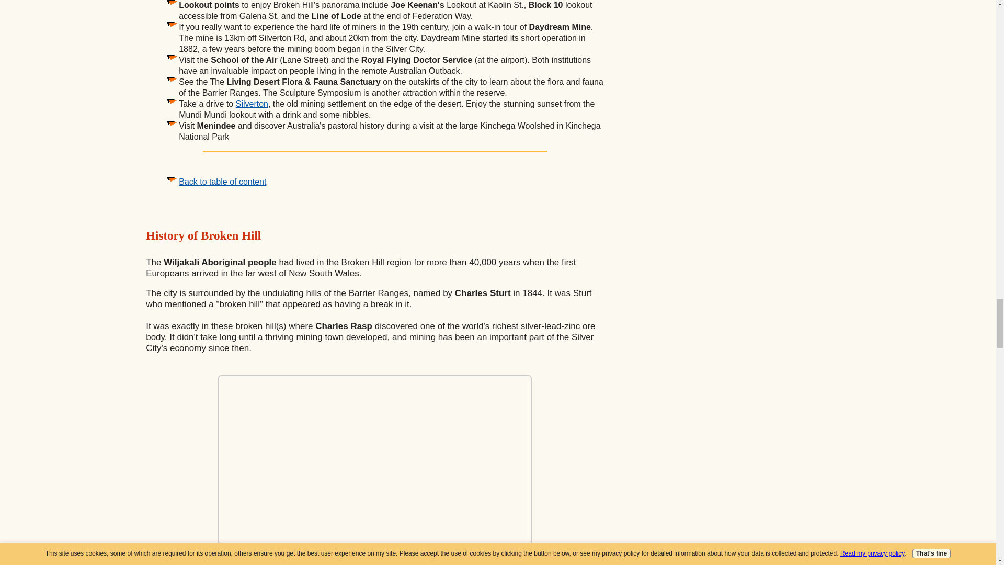 The width and height of the screenshot is (1004, 565). What do you see at coordinates (374, 470) in the screenshot?
I see `The old north mine seen from the Junction mine` at bounding box center [374, 470].